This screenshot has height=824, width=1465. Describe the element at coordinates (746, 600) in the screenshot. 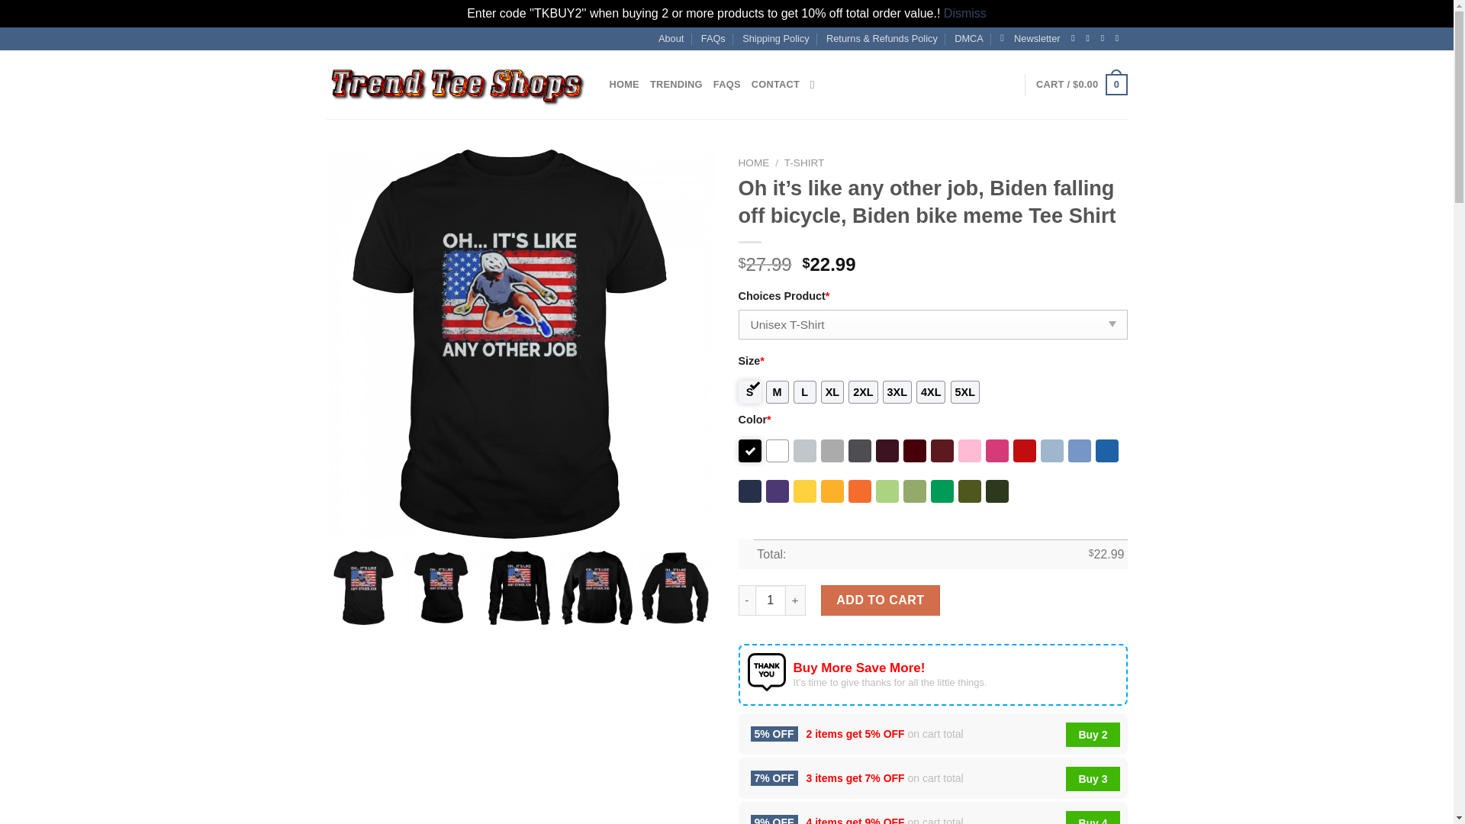

I see `-` at that location.